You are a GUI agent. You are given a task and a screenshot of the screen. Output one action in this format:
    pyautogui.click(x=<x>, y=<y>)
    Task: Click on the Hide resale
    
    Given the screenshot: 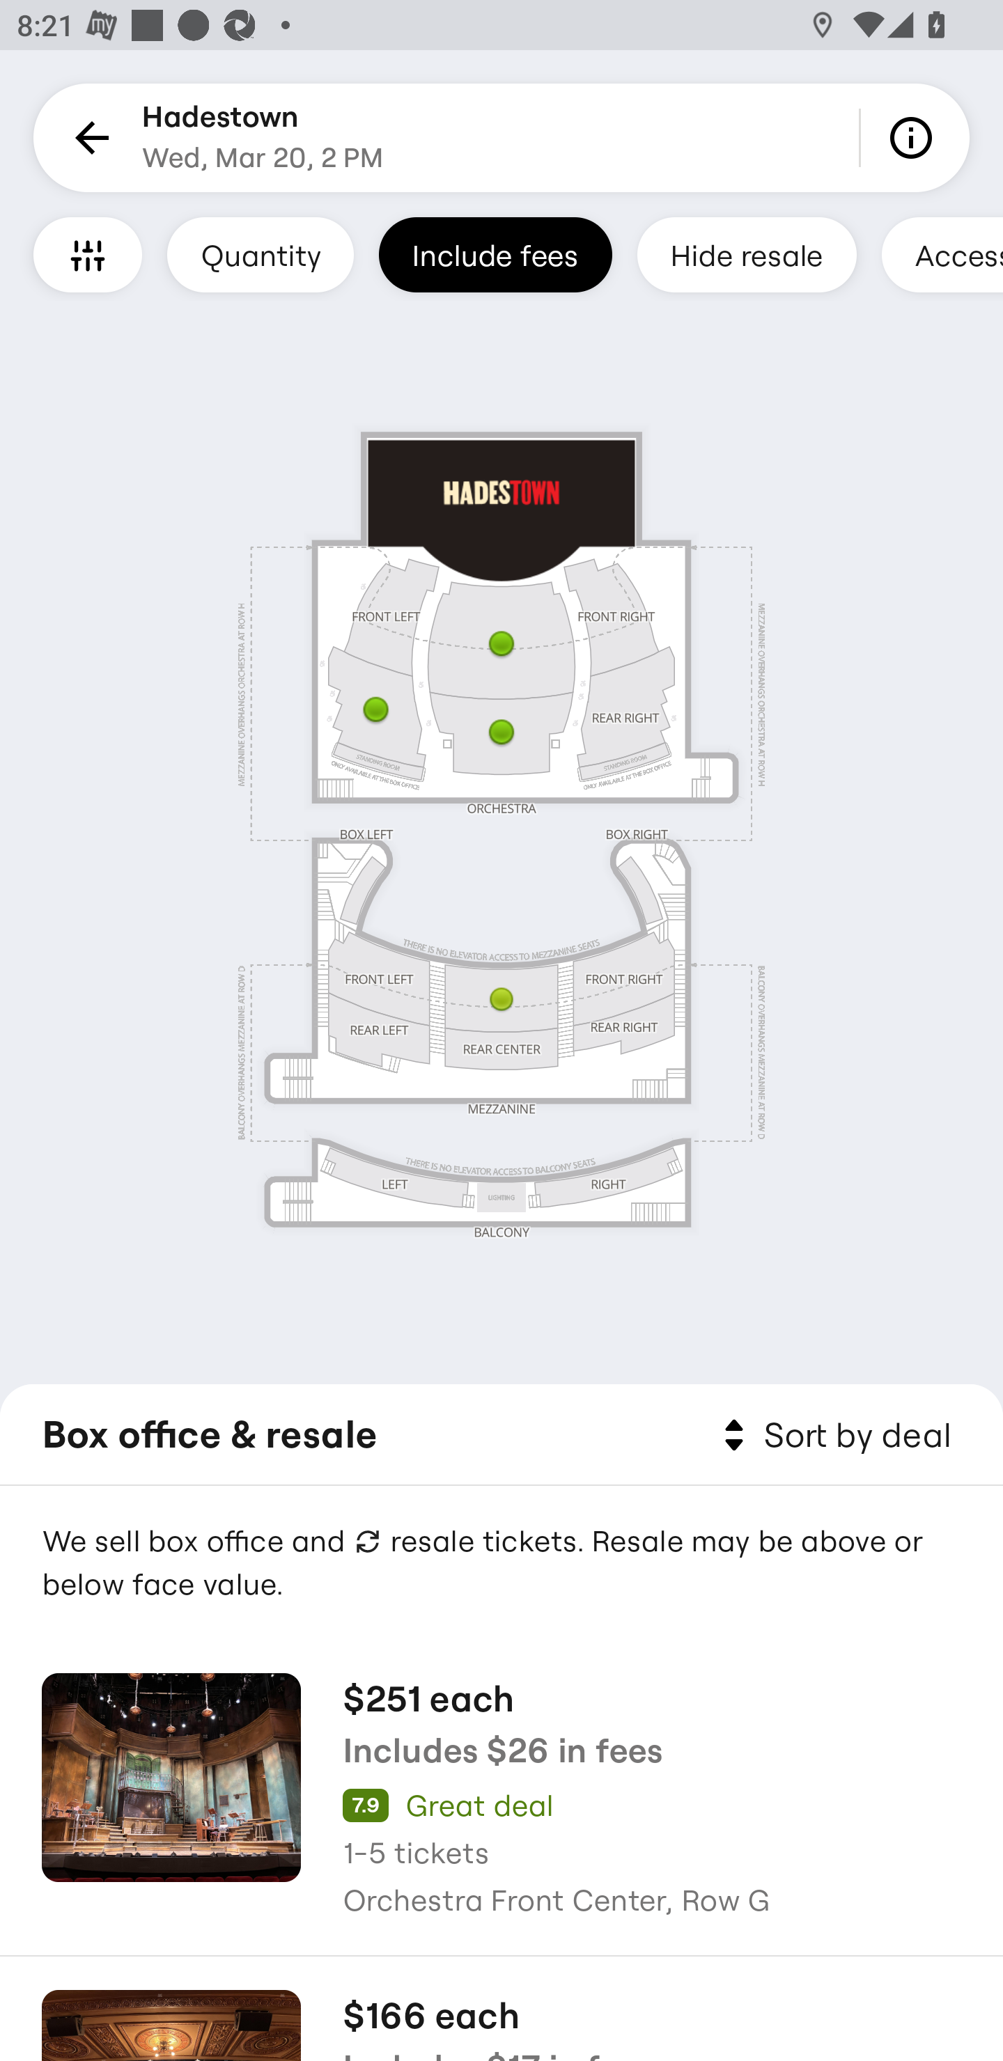 What is the action you would take?
    pyautogui.click(x=747, y=254)
    